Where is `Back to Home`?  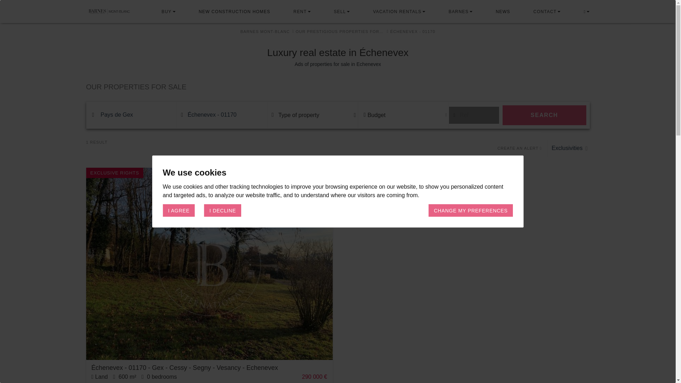 Back to Home is located at coordinates (118, 11).